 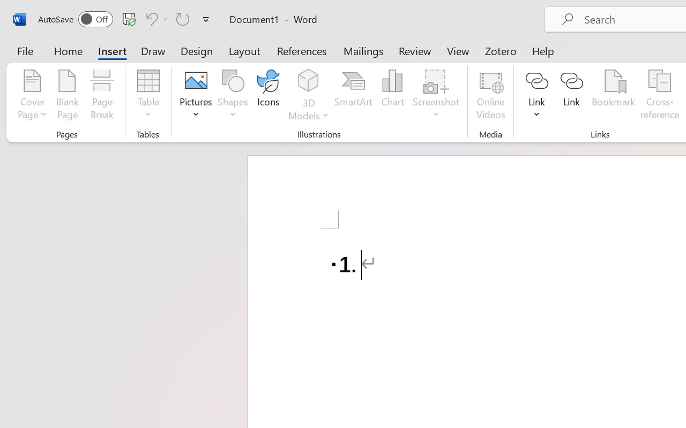 I want to click on Screenshot, so click(x=436, y=96).